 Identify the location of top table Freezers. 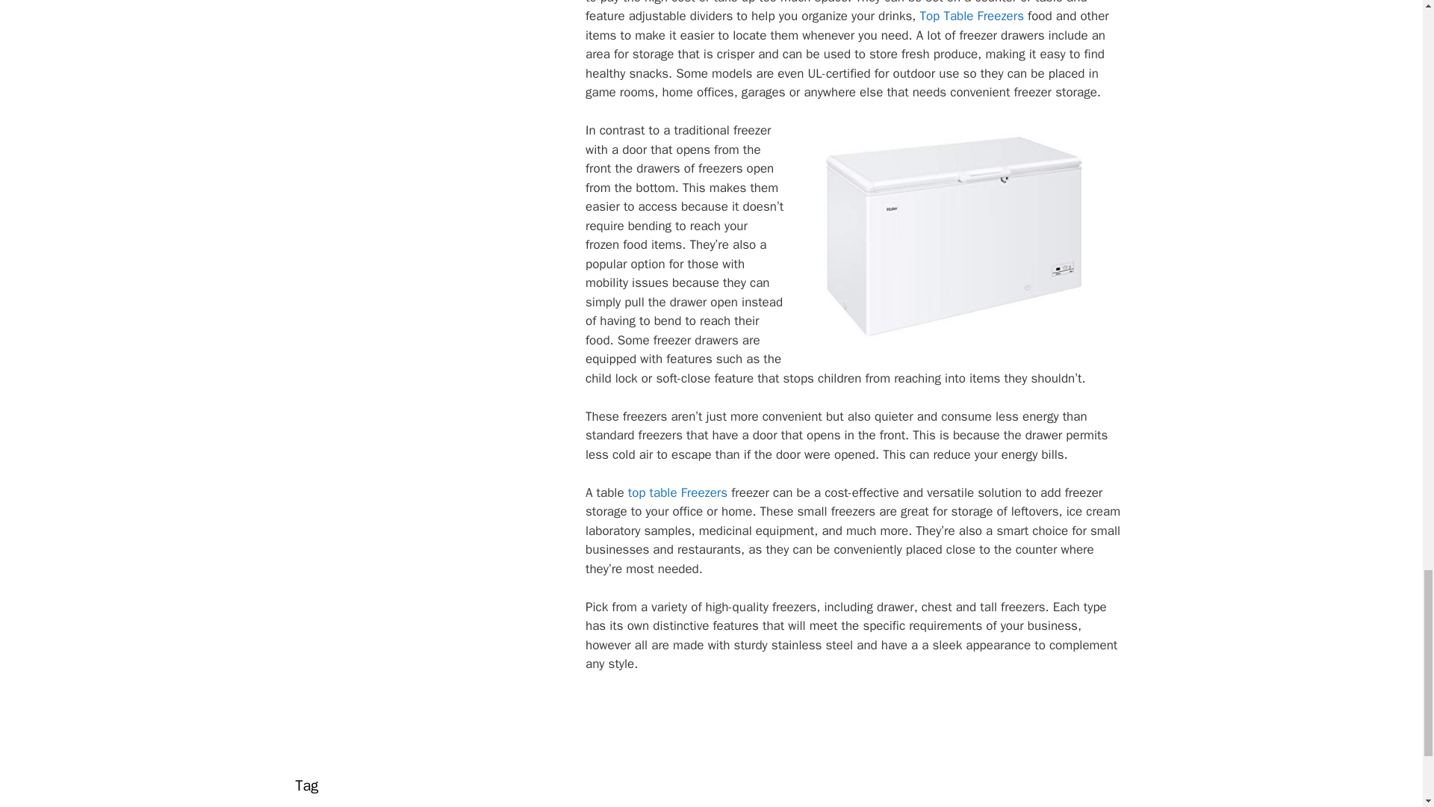
(677, 492).